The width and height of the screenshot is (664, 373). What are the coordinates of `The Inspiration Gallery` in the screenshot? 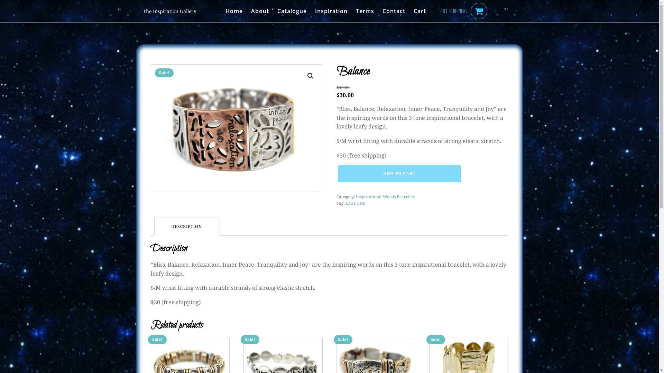 It's located at (169, 11).